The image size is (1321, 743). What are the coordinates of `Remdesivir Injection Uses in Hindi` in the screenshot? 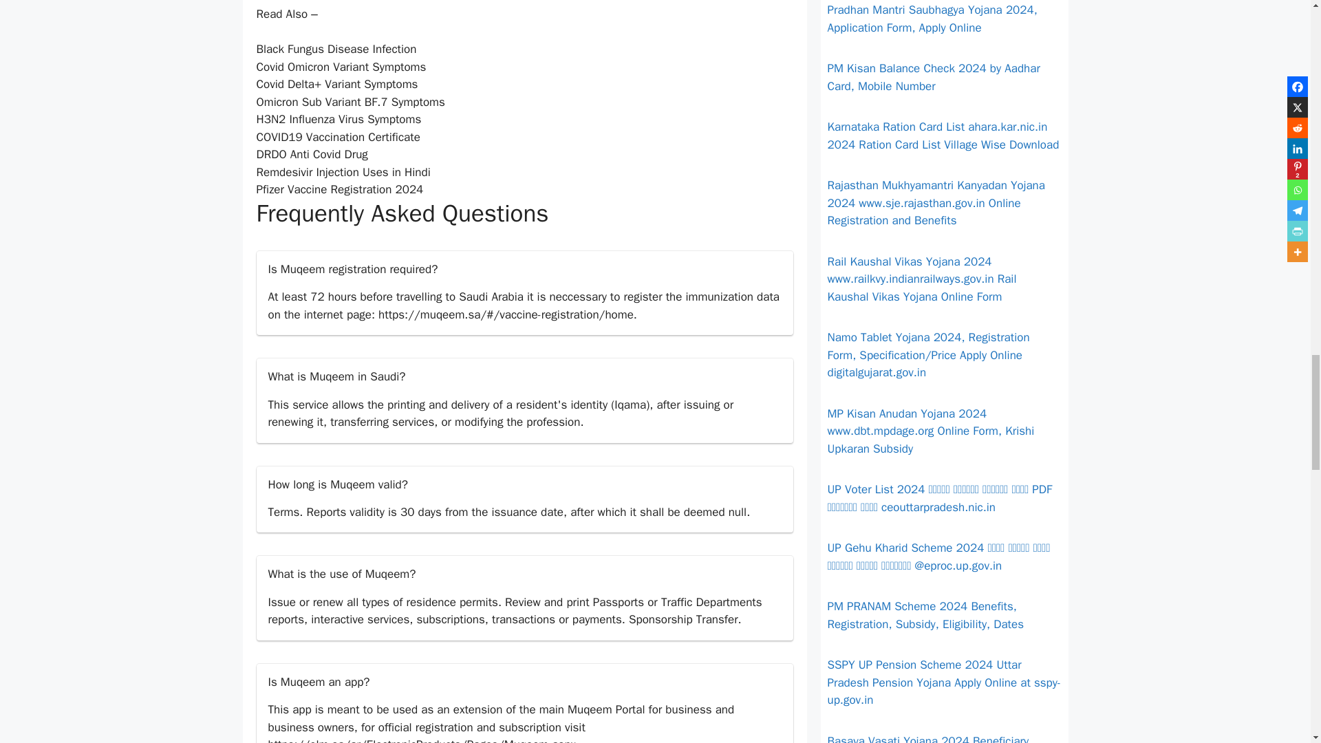 It's located at (343, 172).